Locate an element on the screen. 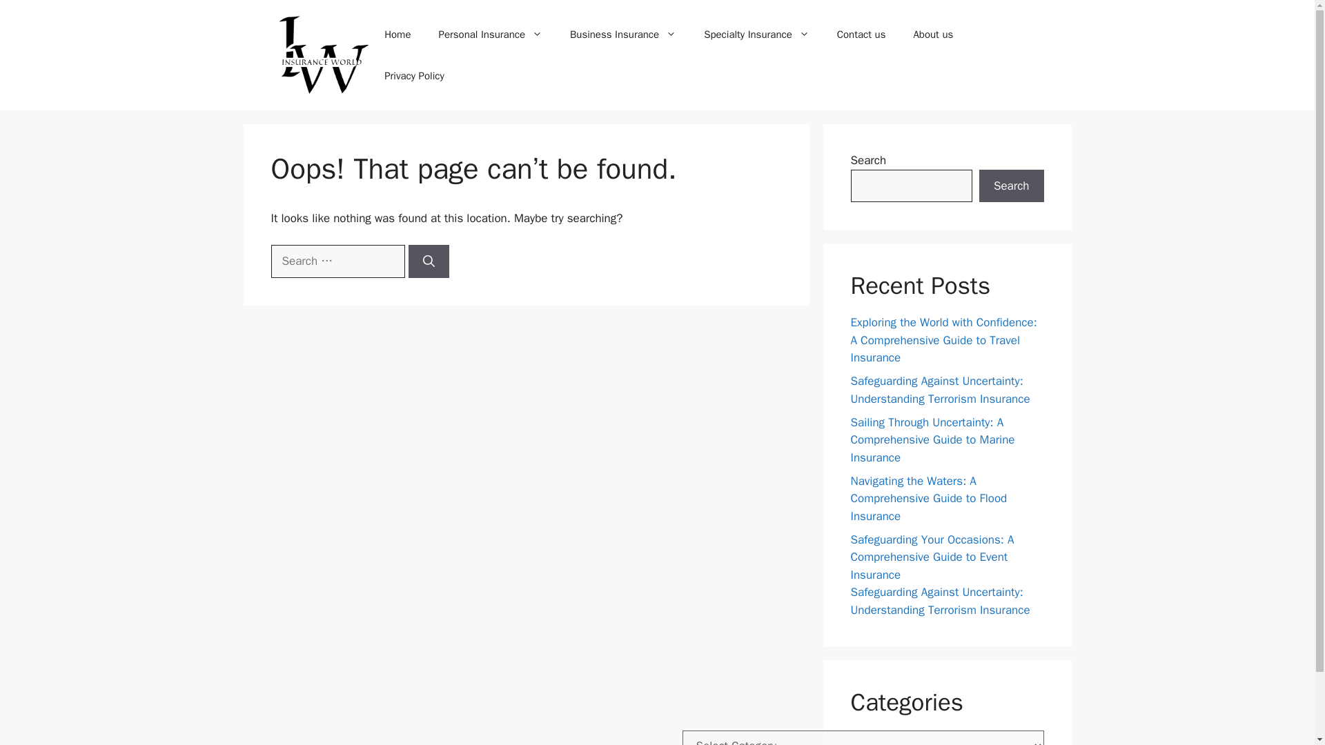  Specialty Insurance is located at coordinates (756, 34).